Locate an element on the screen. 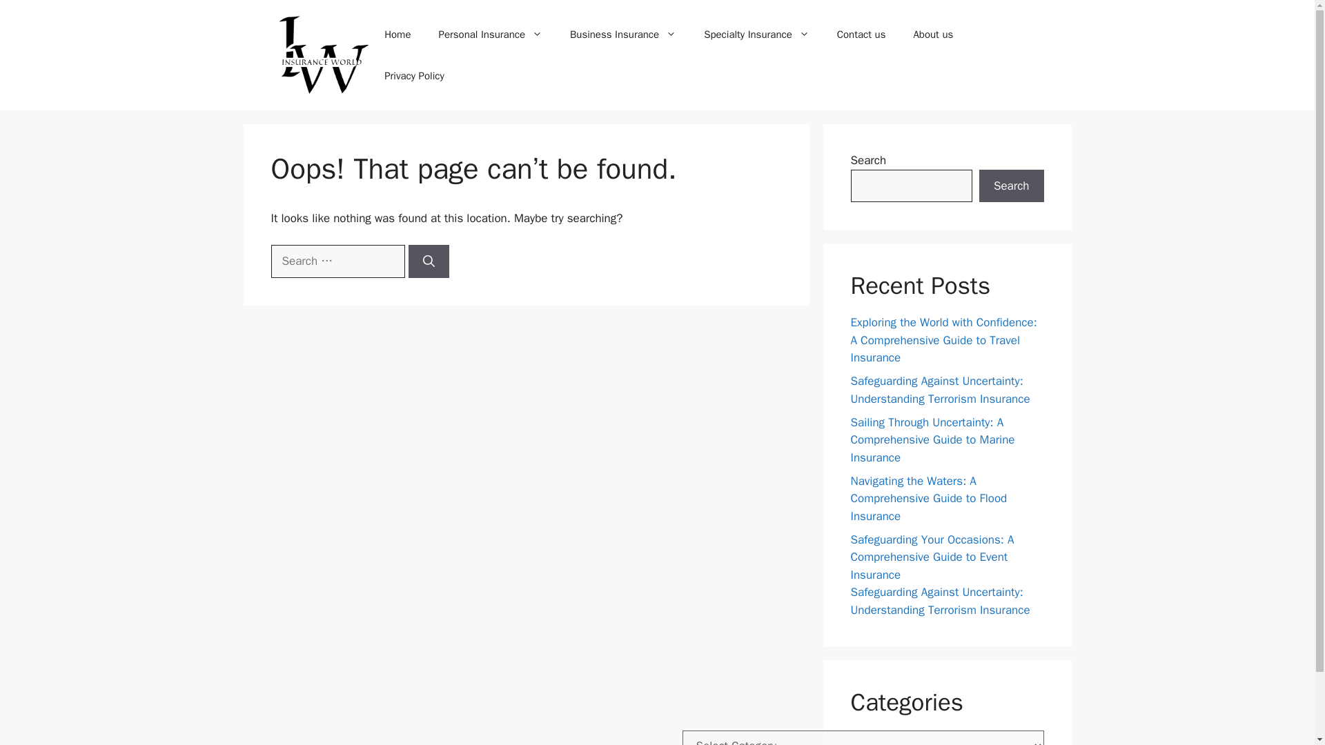  Specialty Insurance is located at coordinates (756, 34).